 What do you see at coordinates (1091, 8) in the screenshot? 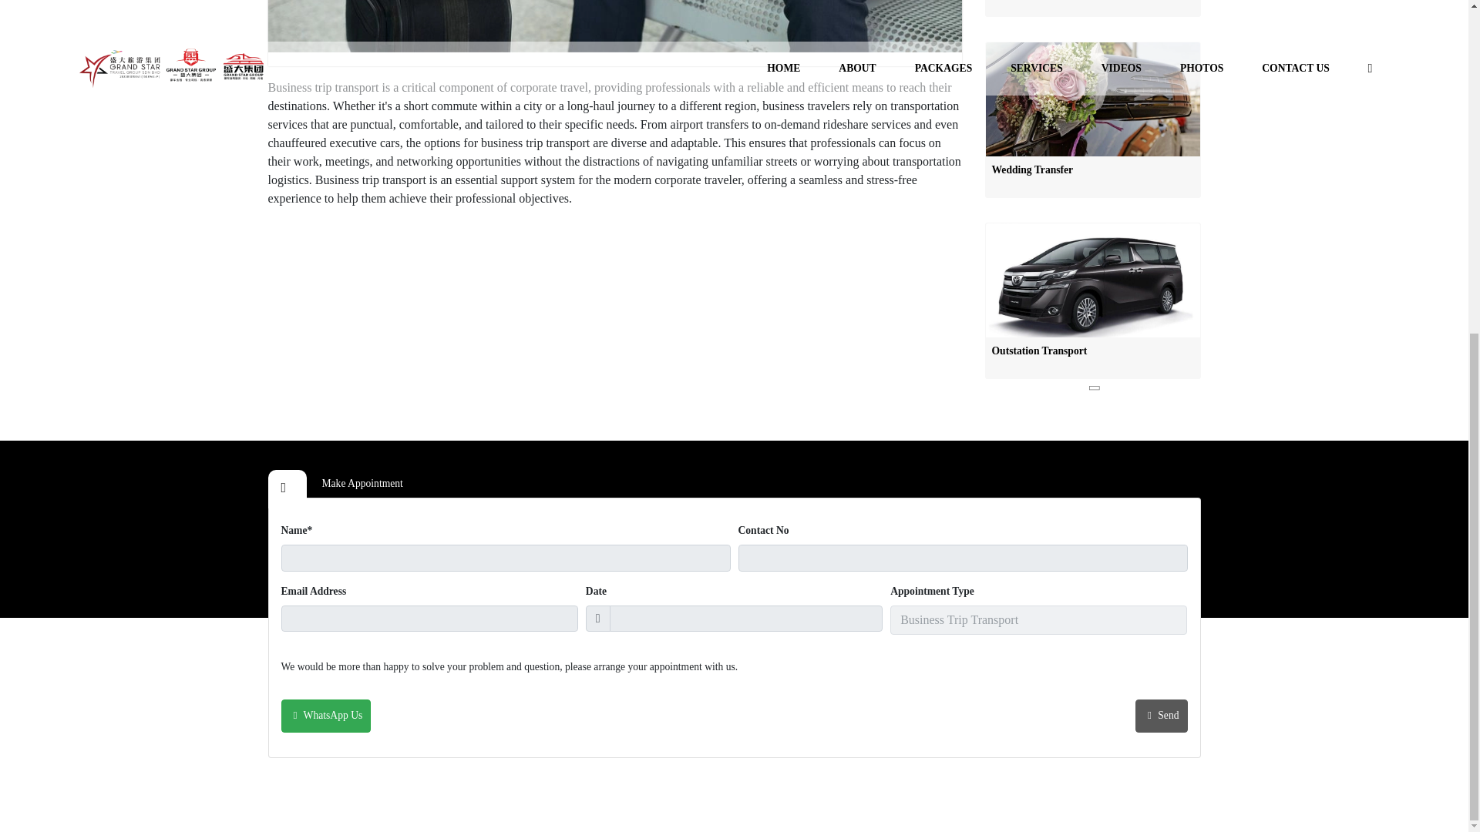
I see `VIP Meeting Transfer` at bounding box center [1091, 8].